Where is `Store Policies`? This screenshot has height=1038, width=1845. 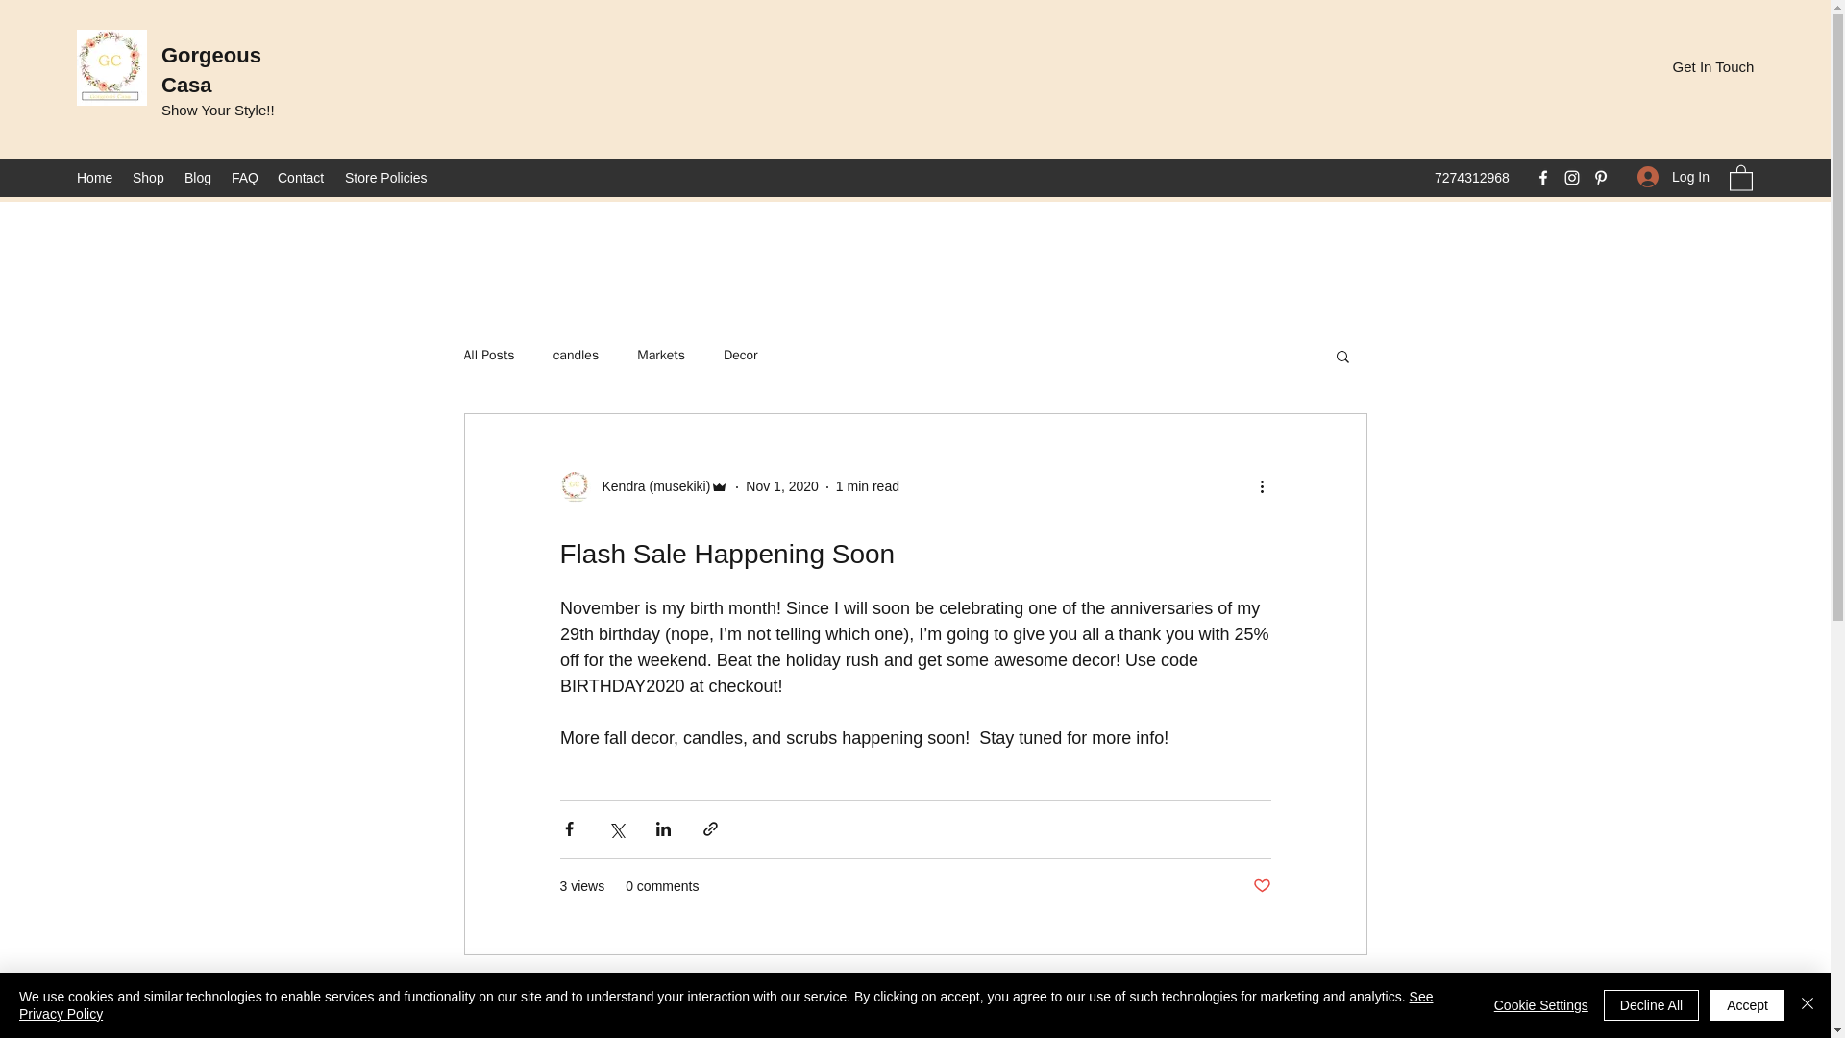 Store Policies is located at coordinates (386, 177).